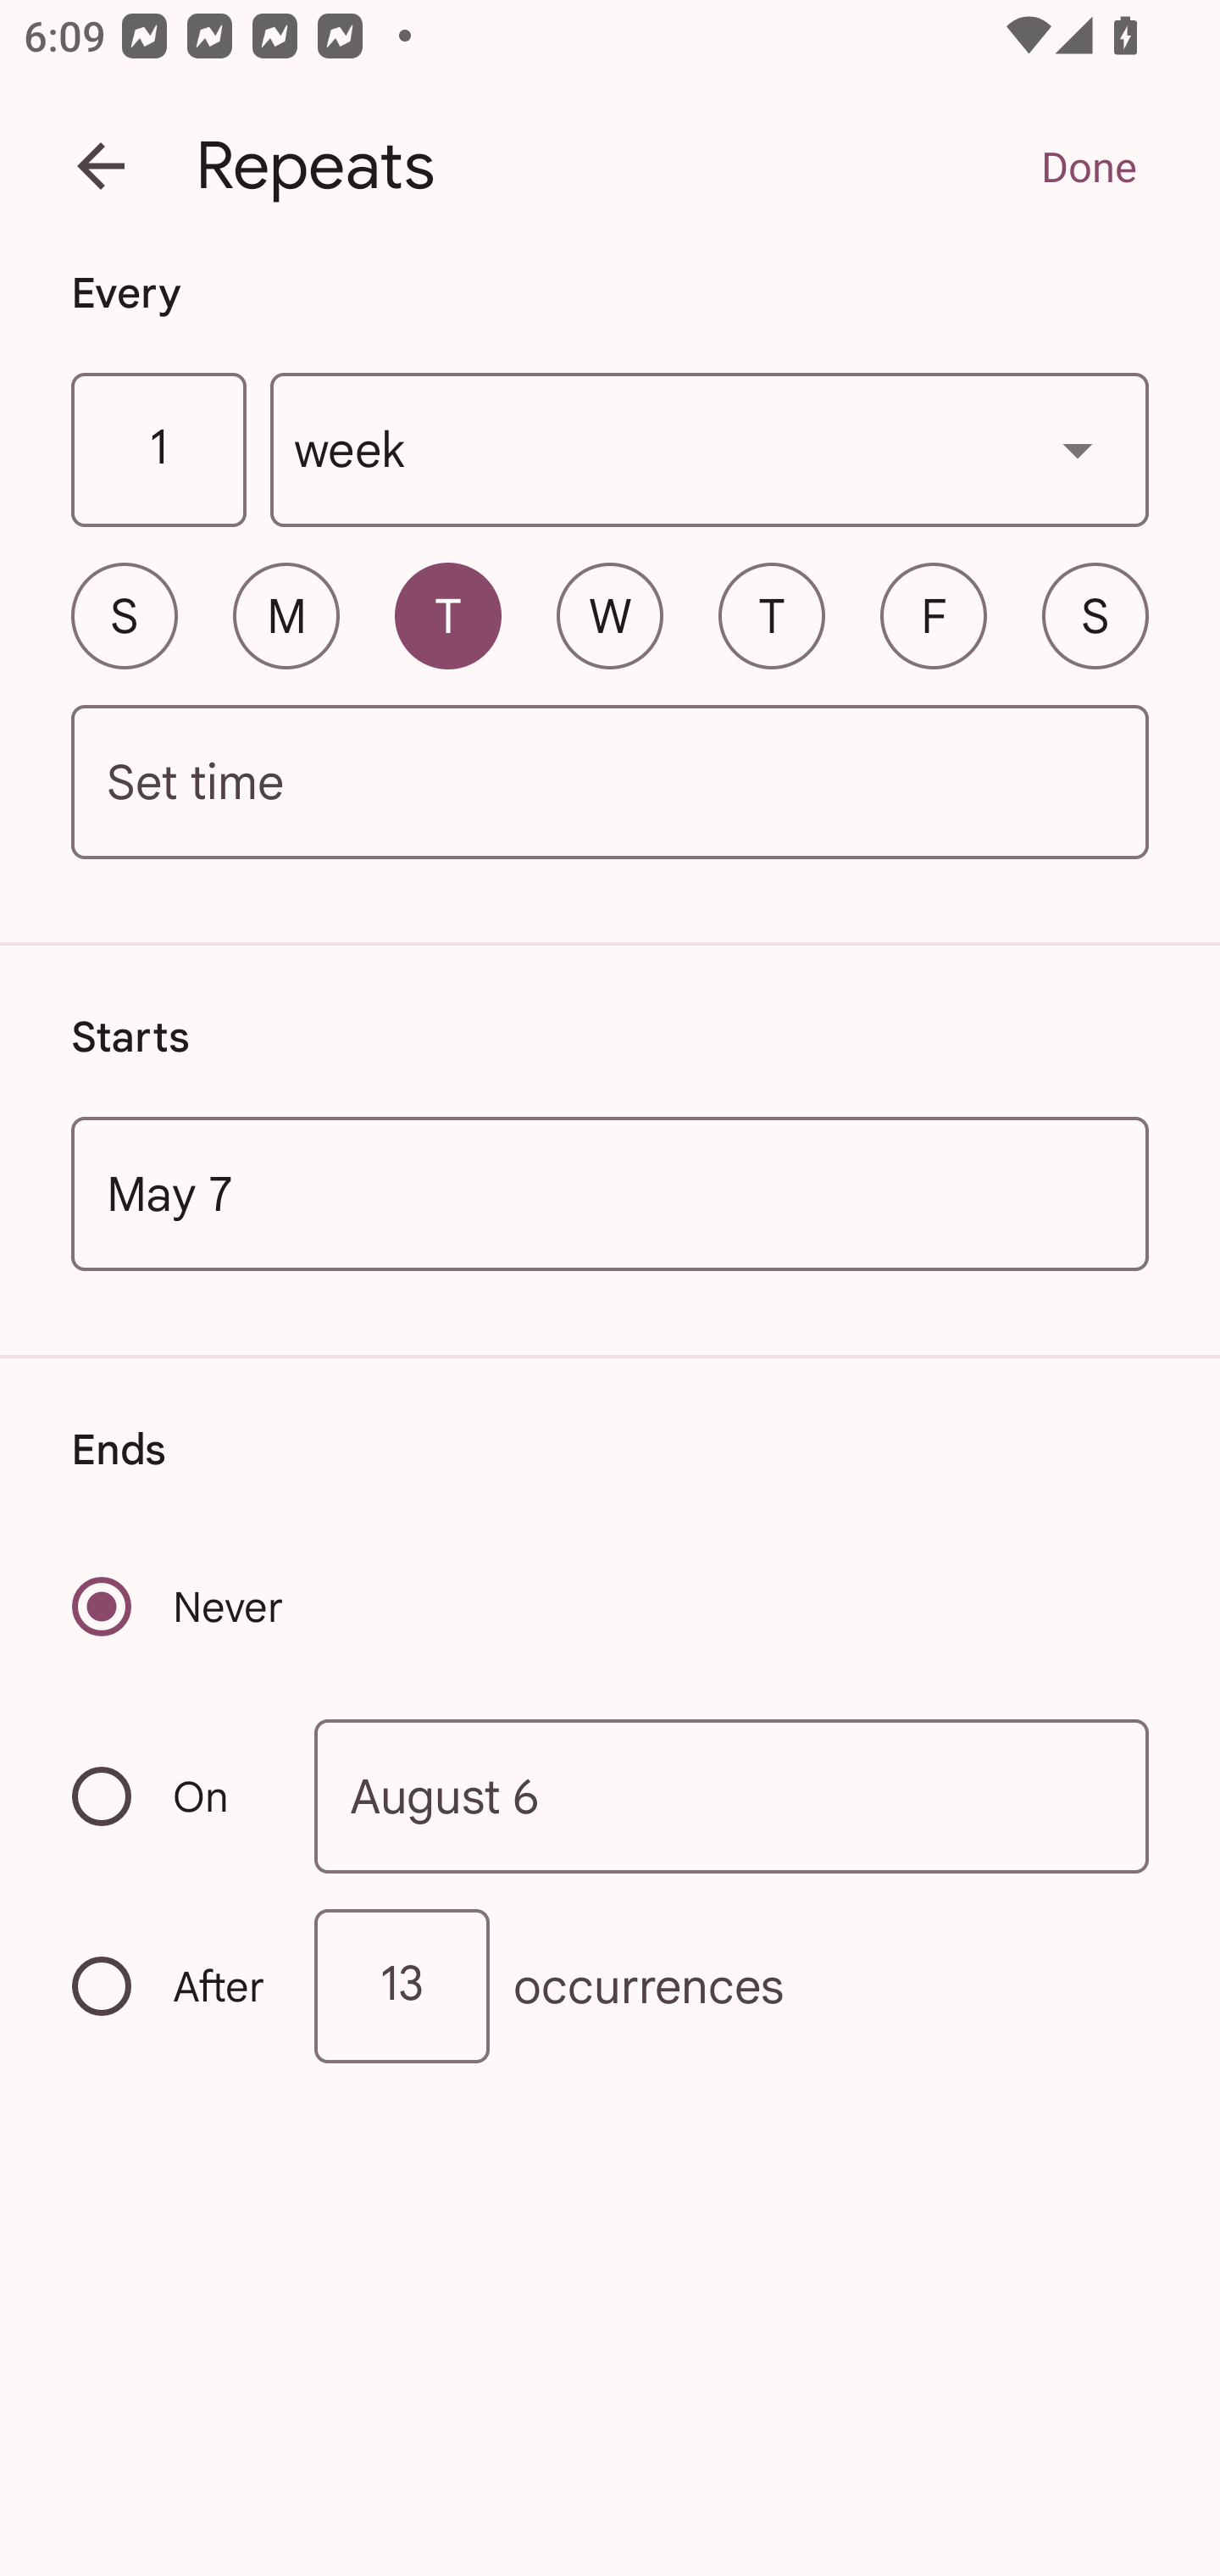 The image size is (1220, 2576). What do you see at coordinates (934, 615) in the screenshot?
I see `F Friday` at bounding box center [934, 615].